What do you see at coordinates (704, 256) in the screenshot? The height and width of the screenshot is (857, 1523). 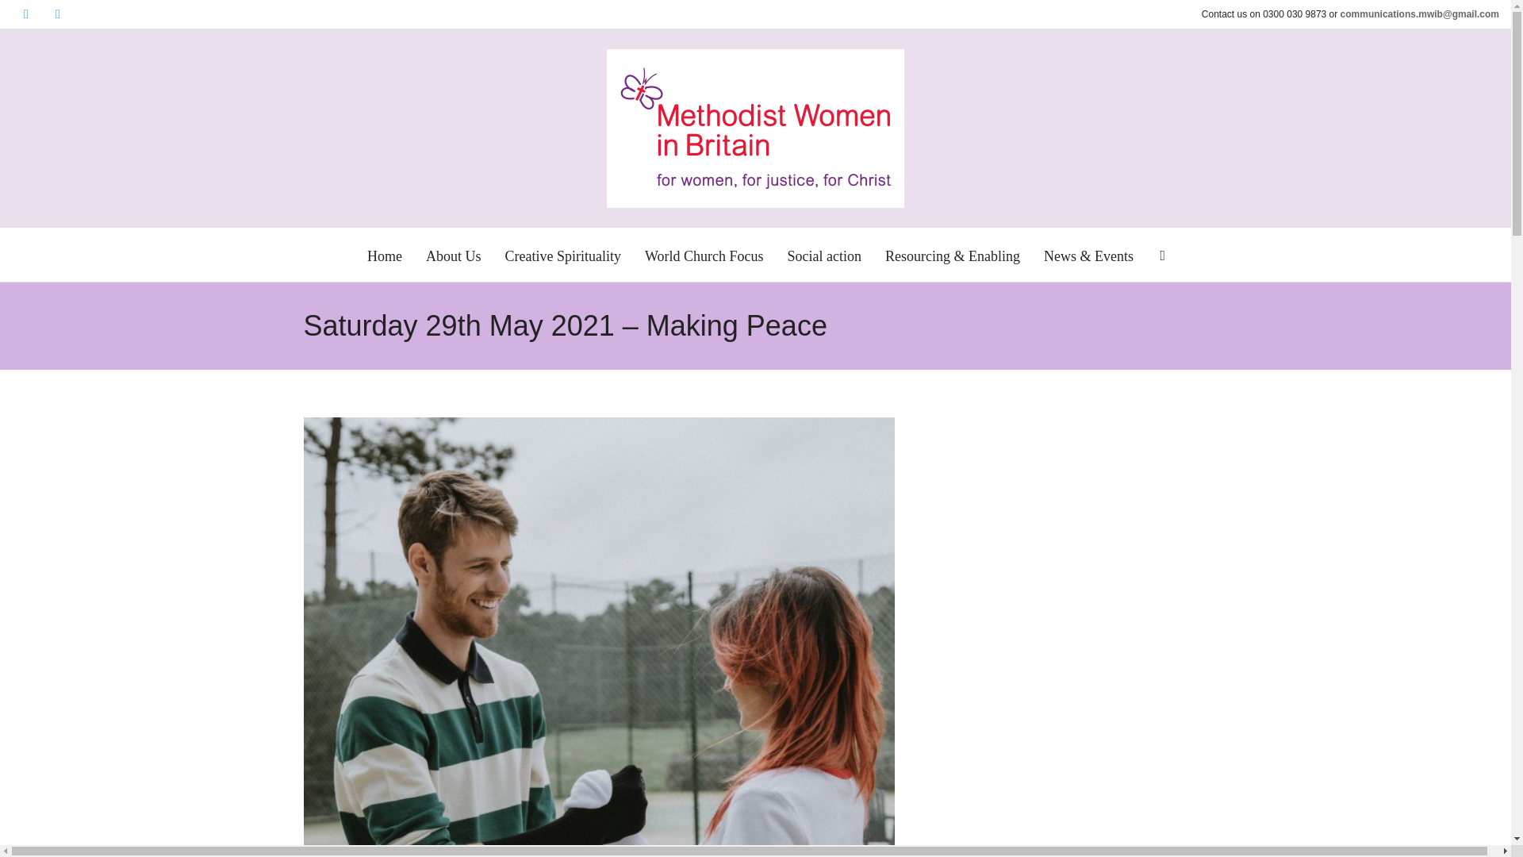 I see `World Church Focus` at bounding box center [704, 256].